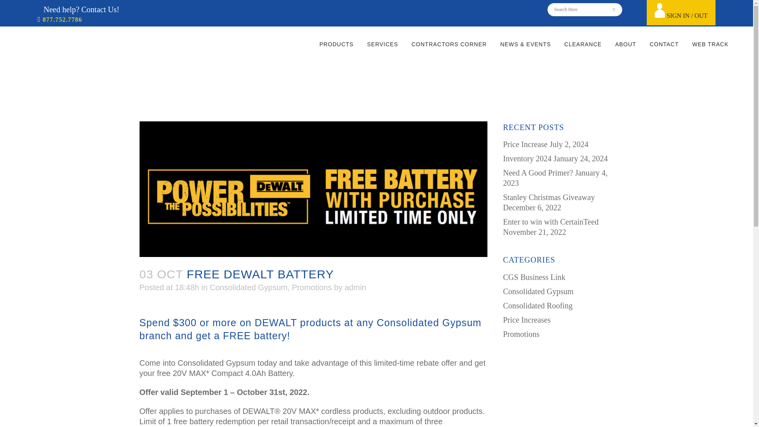 Image resolution: width=759 pixels, height=427 pixels. I want to click on CLEARANCE, so click(583, 44).